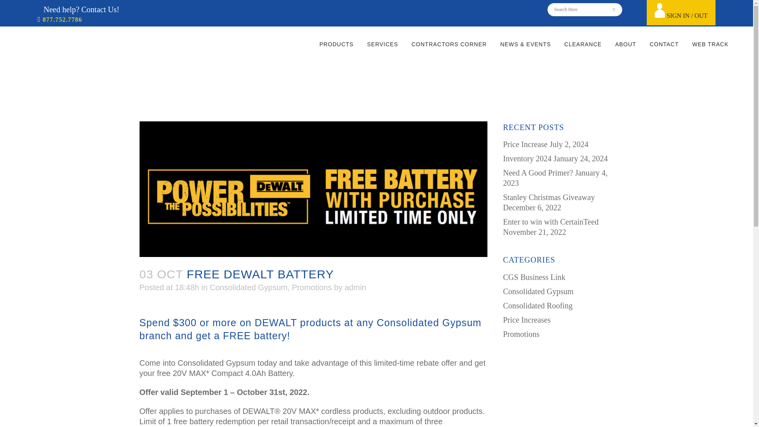 Image resolution: width=759 pixels, height=427 pixels. I want to click on CLEARANCE, so click(583, 44).